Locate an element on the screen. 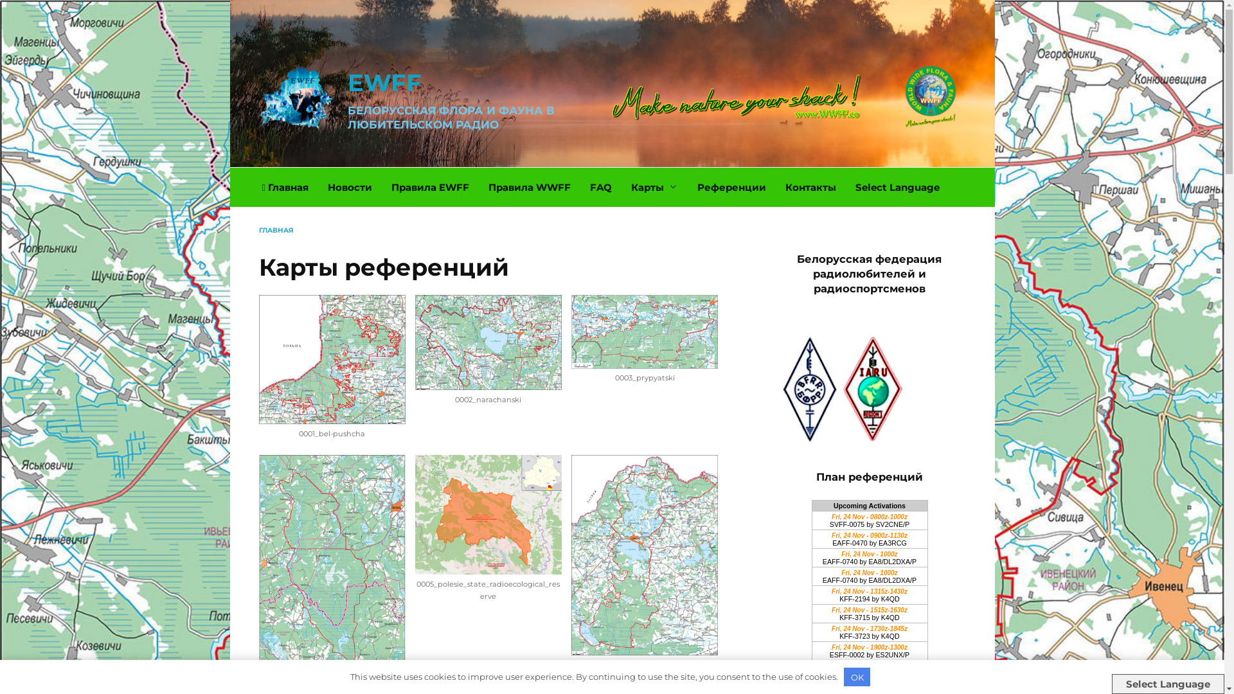  Select Language is located at coordinates (897, 188).